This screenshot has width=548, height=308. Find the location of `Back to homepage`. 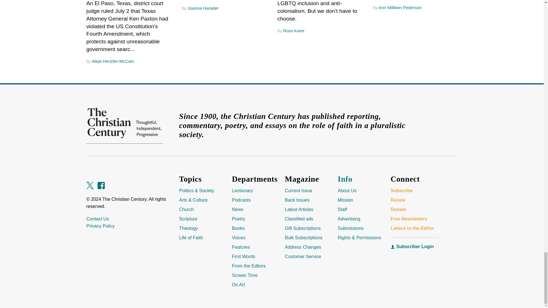

Back to homepage is located at coordinates (124, 123).